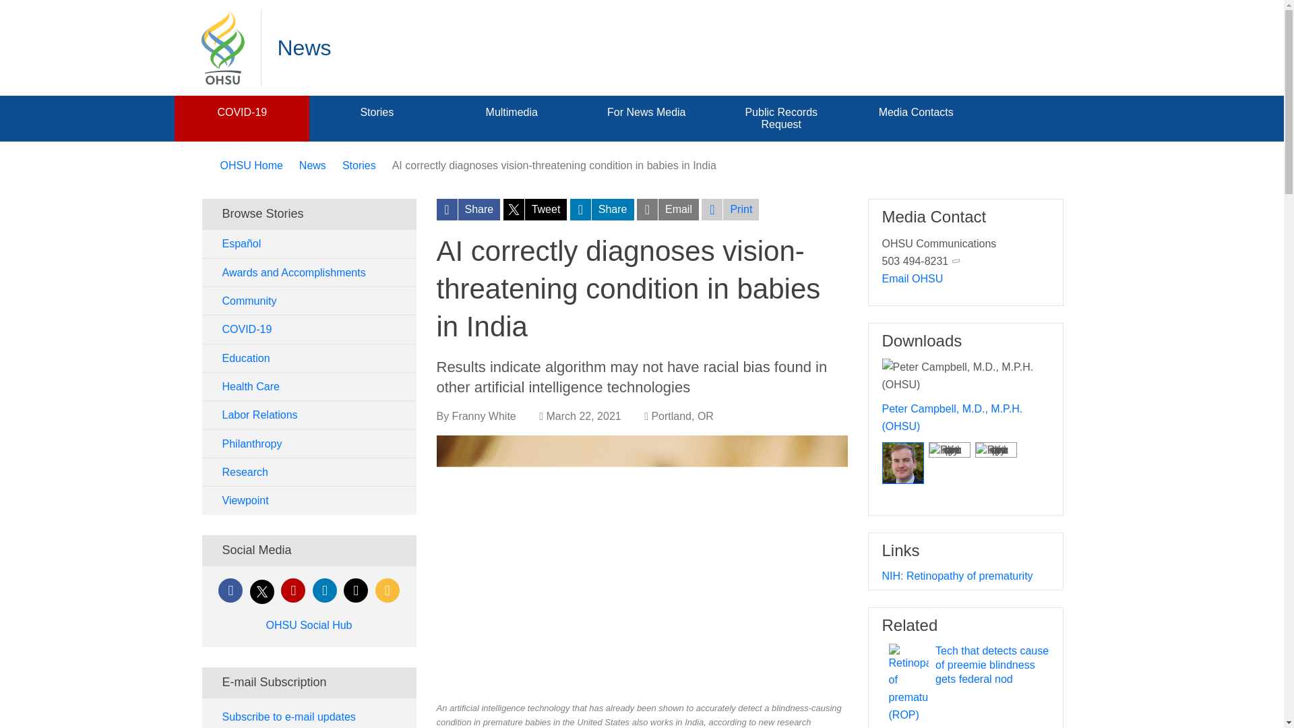  I want to click on For News Media, so click(646, 112).